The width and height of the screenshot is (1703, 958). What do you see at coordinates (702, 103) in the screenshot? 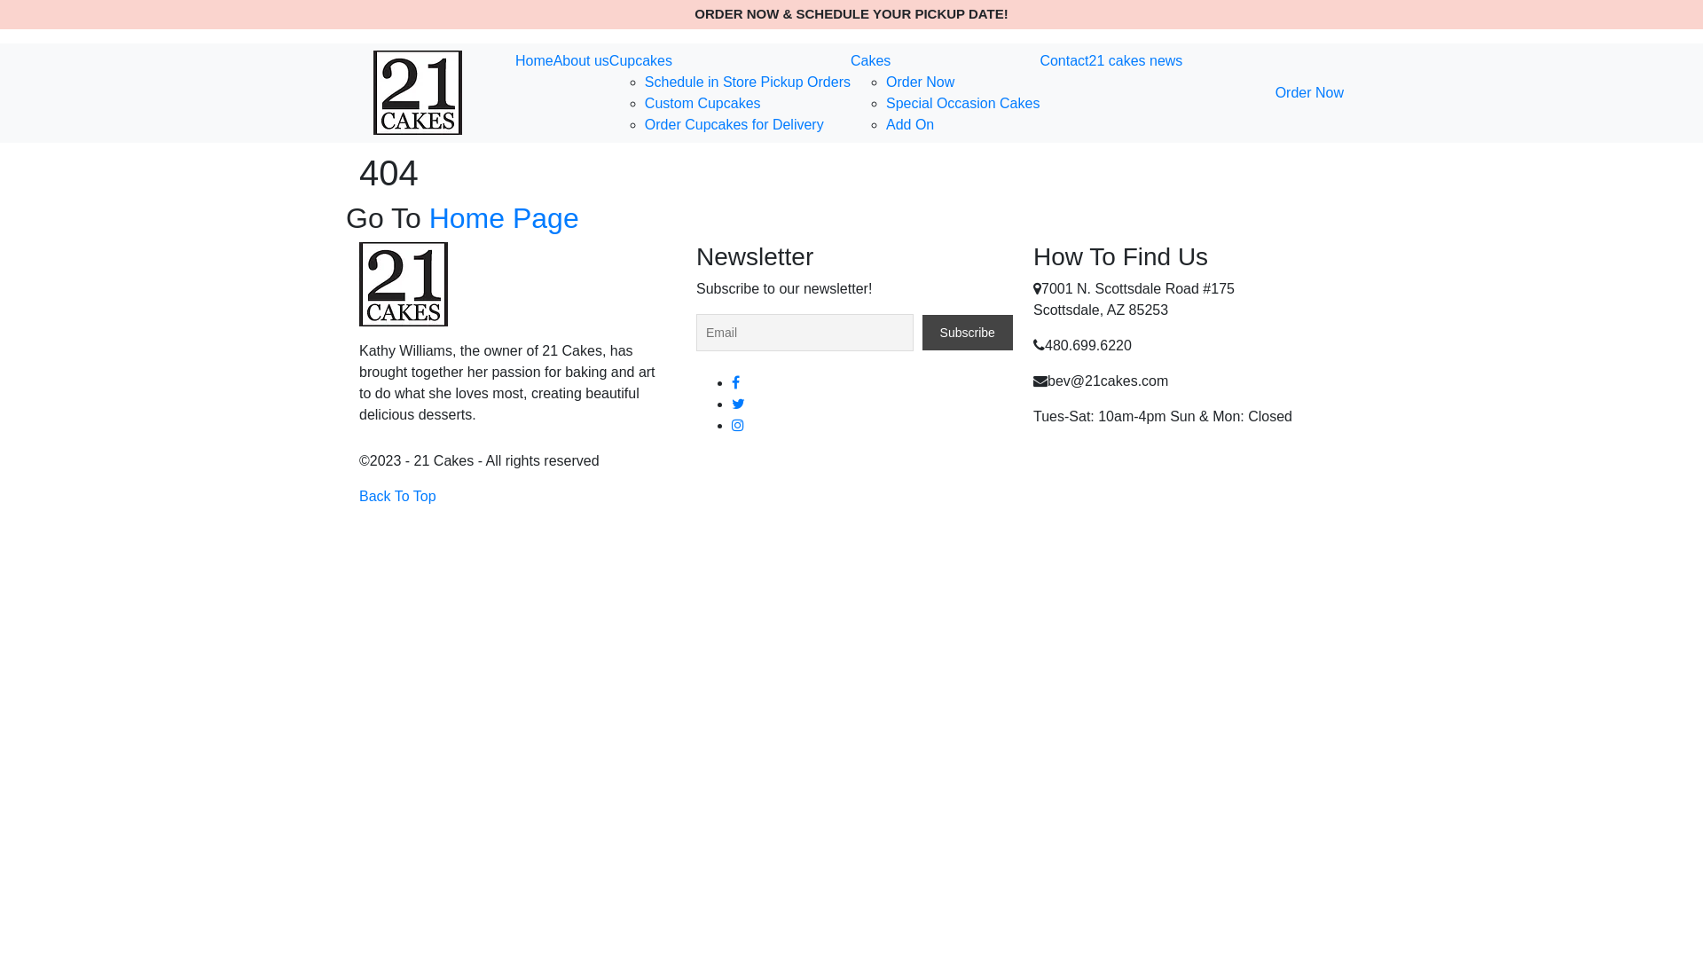
I see `Custom Cupcakes` at bounding box center [702, 103].